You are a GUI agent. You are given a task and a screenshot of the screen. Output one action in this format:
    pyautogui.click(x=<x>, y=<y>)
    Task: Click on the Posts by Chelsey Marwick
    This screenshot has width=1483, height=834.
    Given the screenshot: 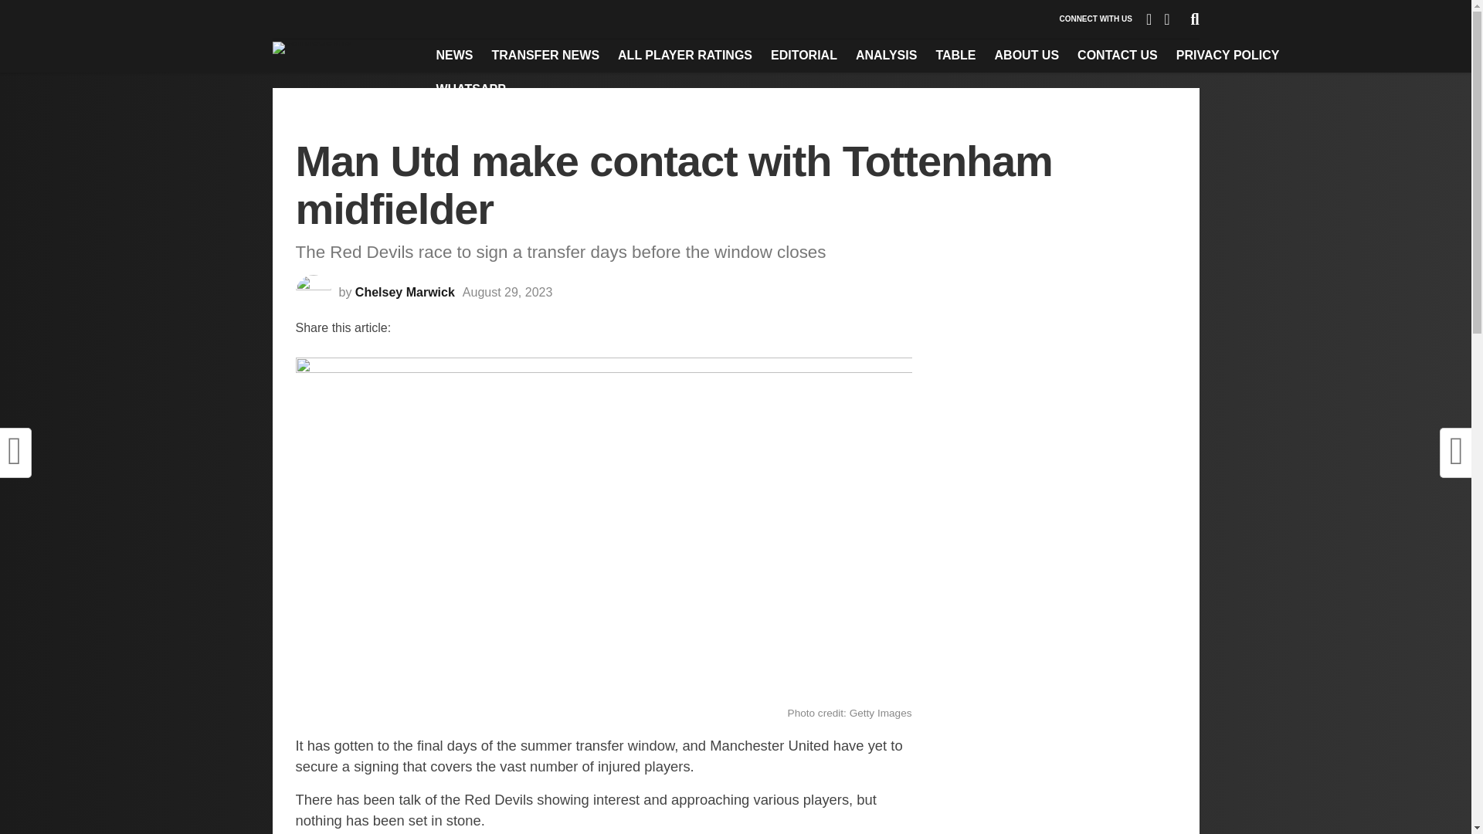 What is the action you would take?
    pyautogui.click(x=405, y=292)
    